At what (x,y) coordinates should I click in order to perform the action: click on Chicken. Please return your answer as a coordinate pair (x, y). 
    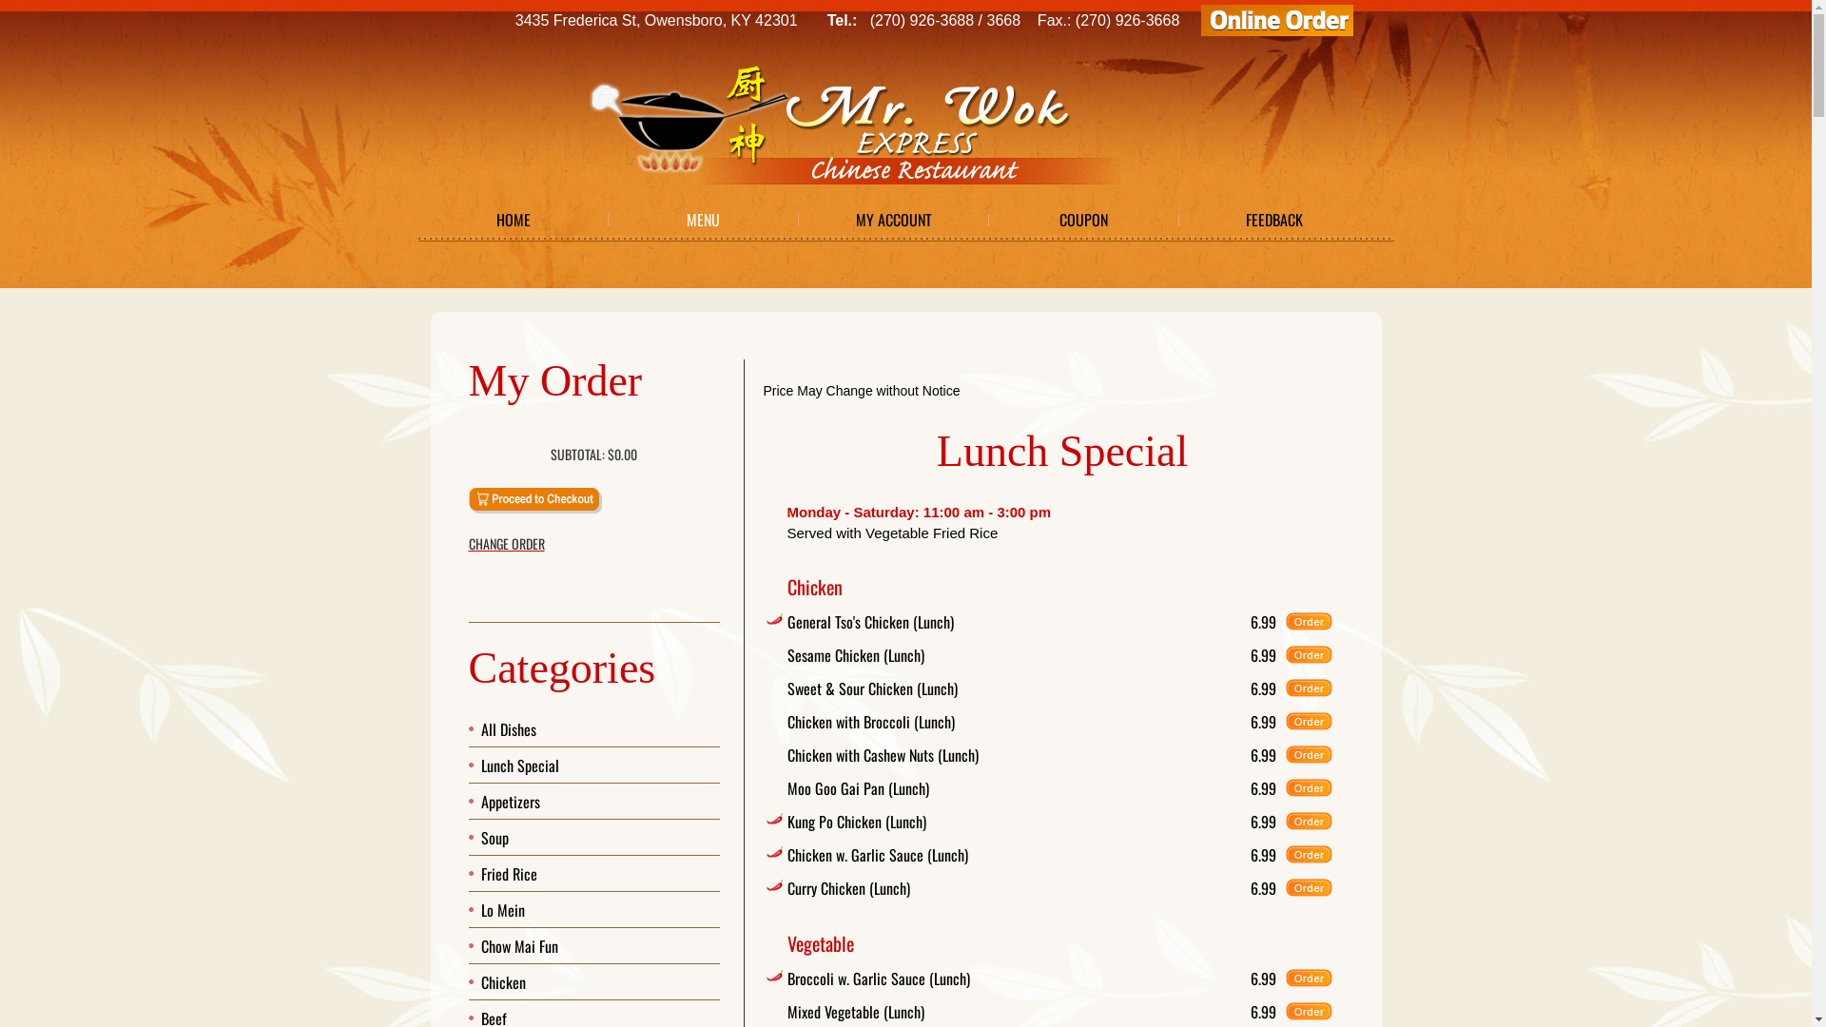
    Looking at the image, I should click on (504, 982).